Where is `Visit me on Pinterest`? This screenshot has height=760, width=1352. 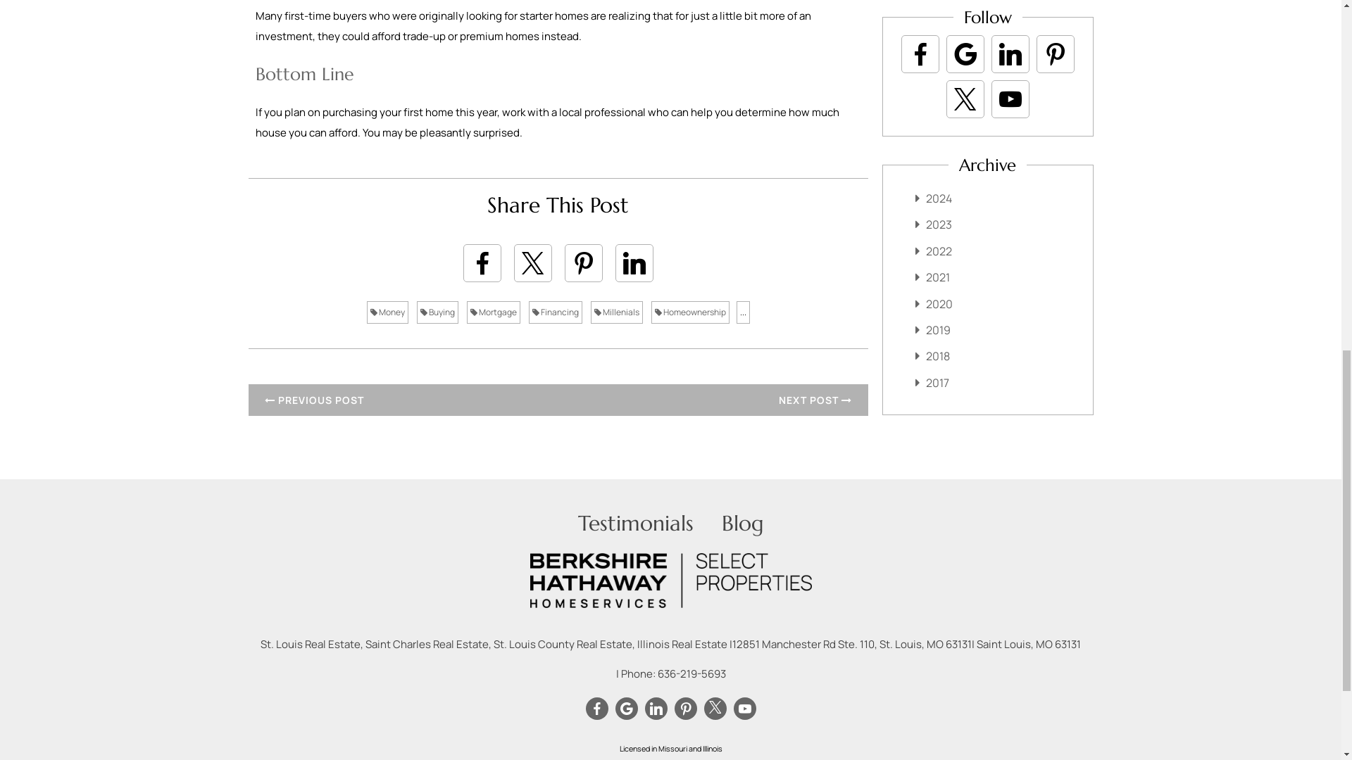 Visit me on Pinterest is located at coordinates (1055, 53).